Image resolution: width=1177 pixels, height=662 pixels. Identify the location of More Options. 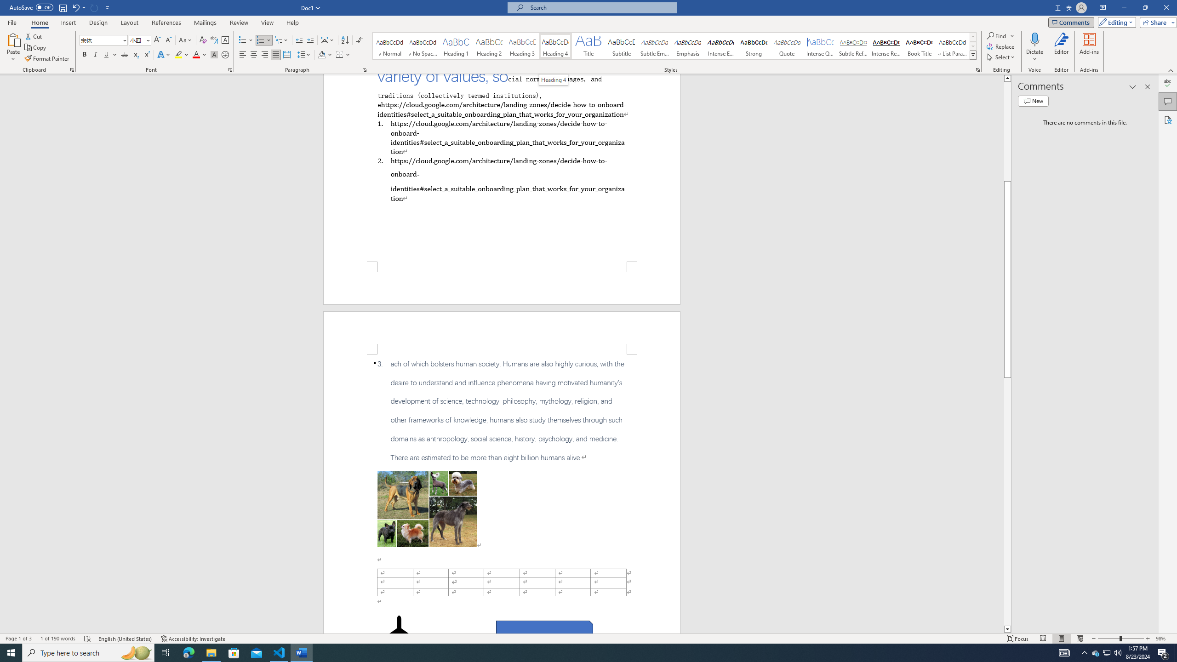
(1035, 56).